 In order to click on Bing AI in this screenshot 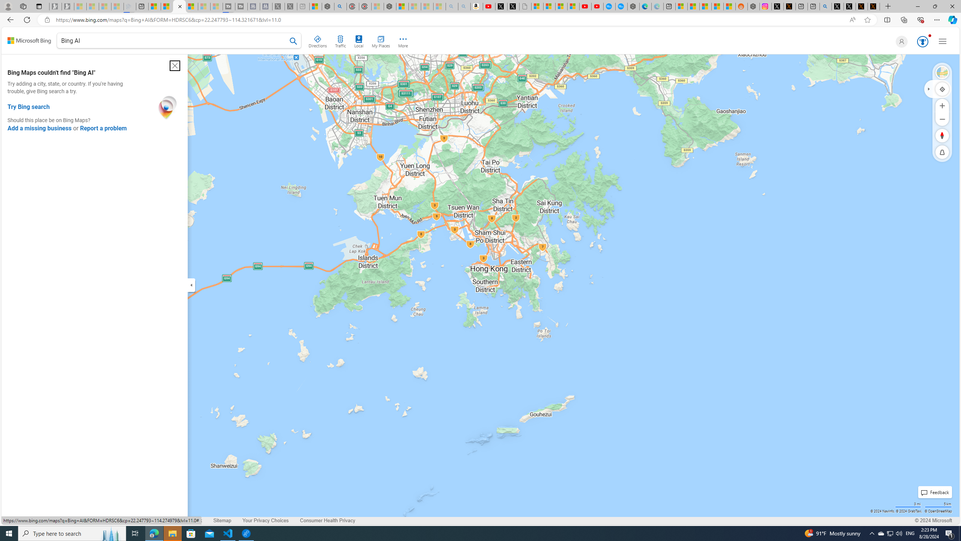, I will do `click(179, 42)`.